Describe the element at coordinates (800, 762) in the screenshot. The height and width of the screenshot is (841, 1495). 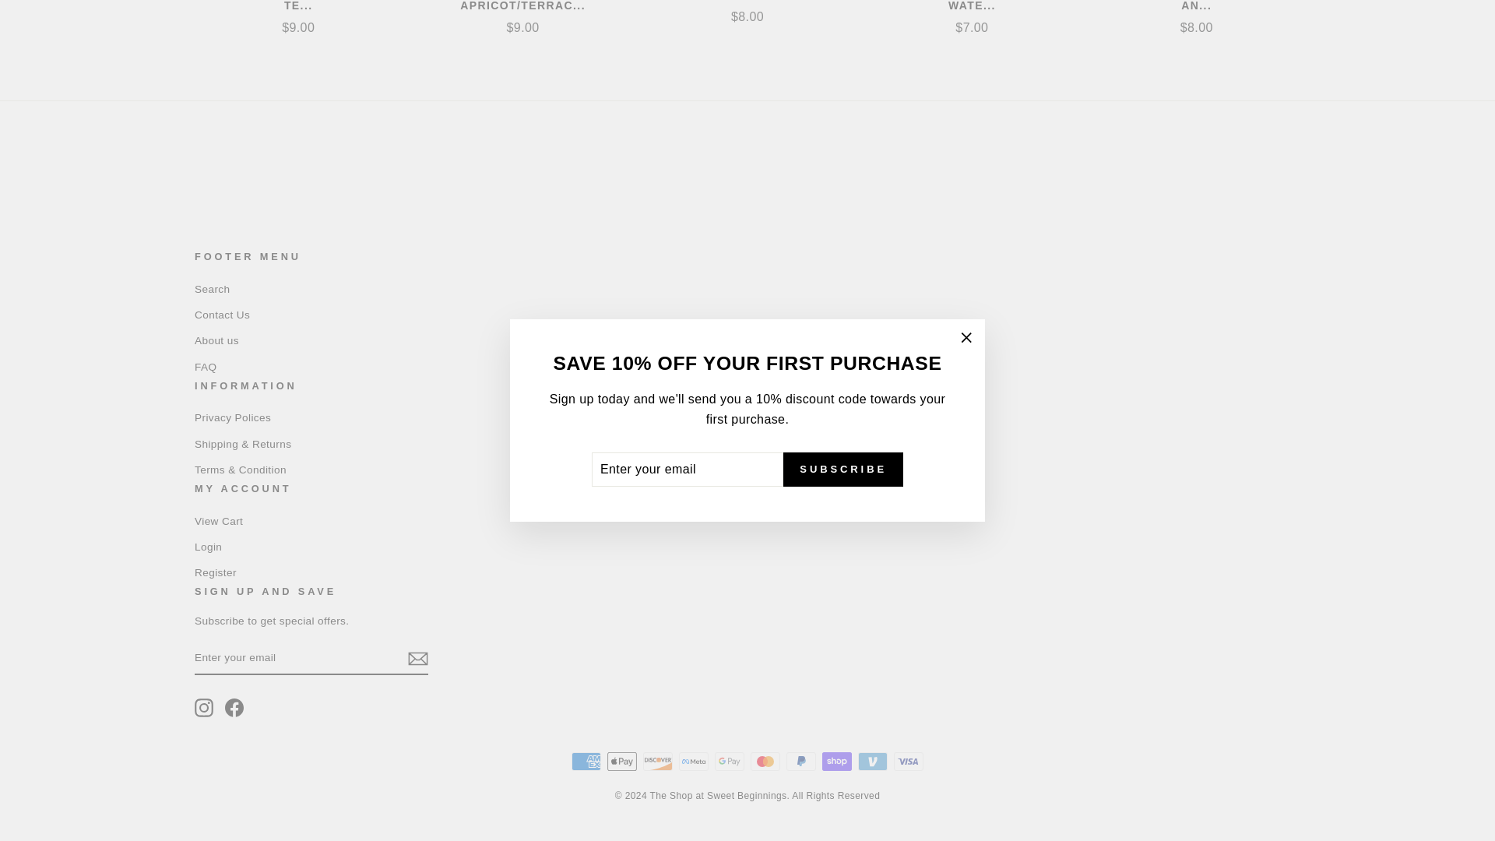
I see `PayPal` at that location.